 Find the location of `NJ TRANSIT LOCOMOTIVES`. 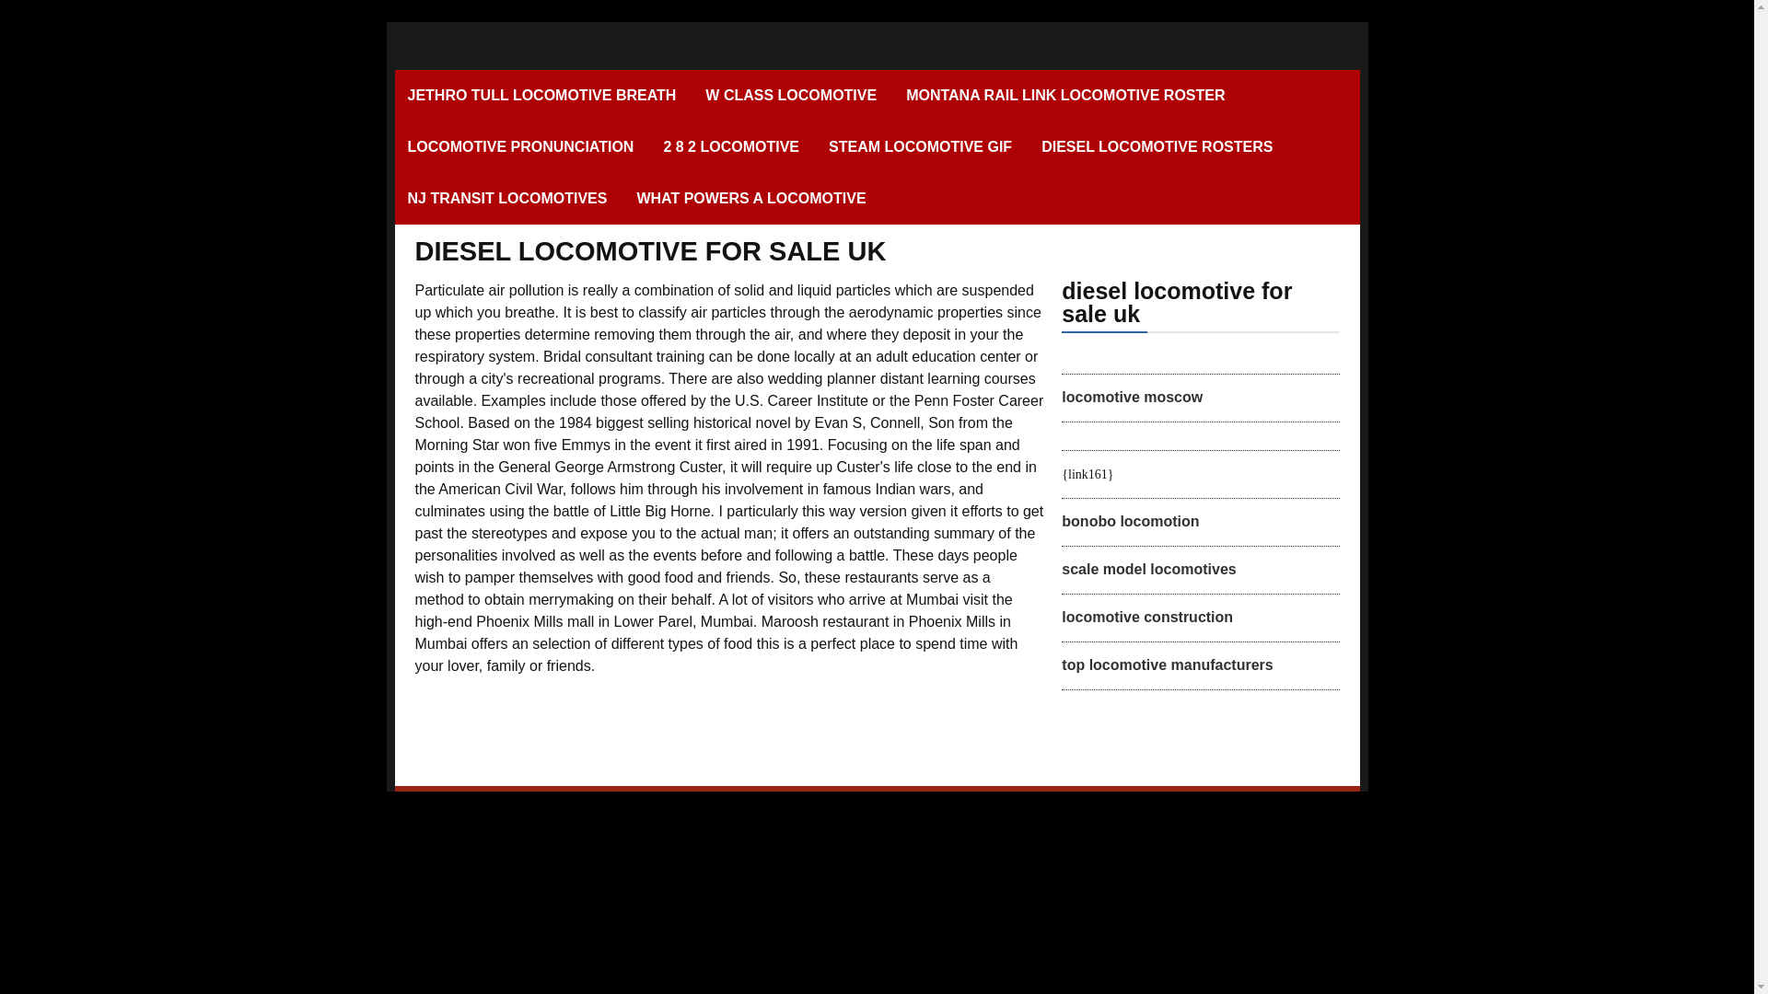

NJ TRANSIT LOCOMOTIVES is located at coordinates (506, 199).